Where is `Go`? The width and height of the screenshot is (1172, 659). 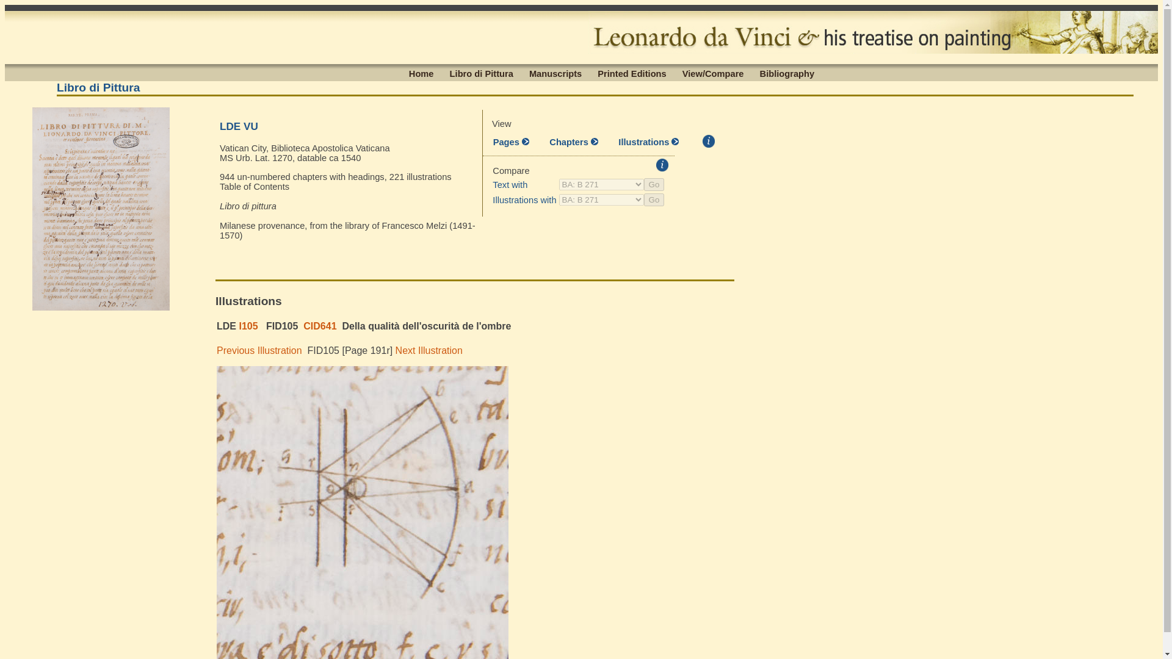
Go is located at coordinates (654, 200).